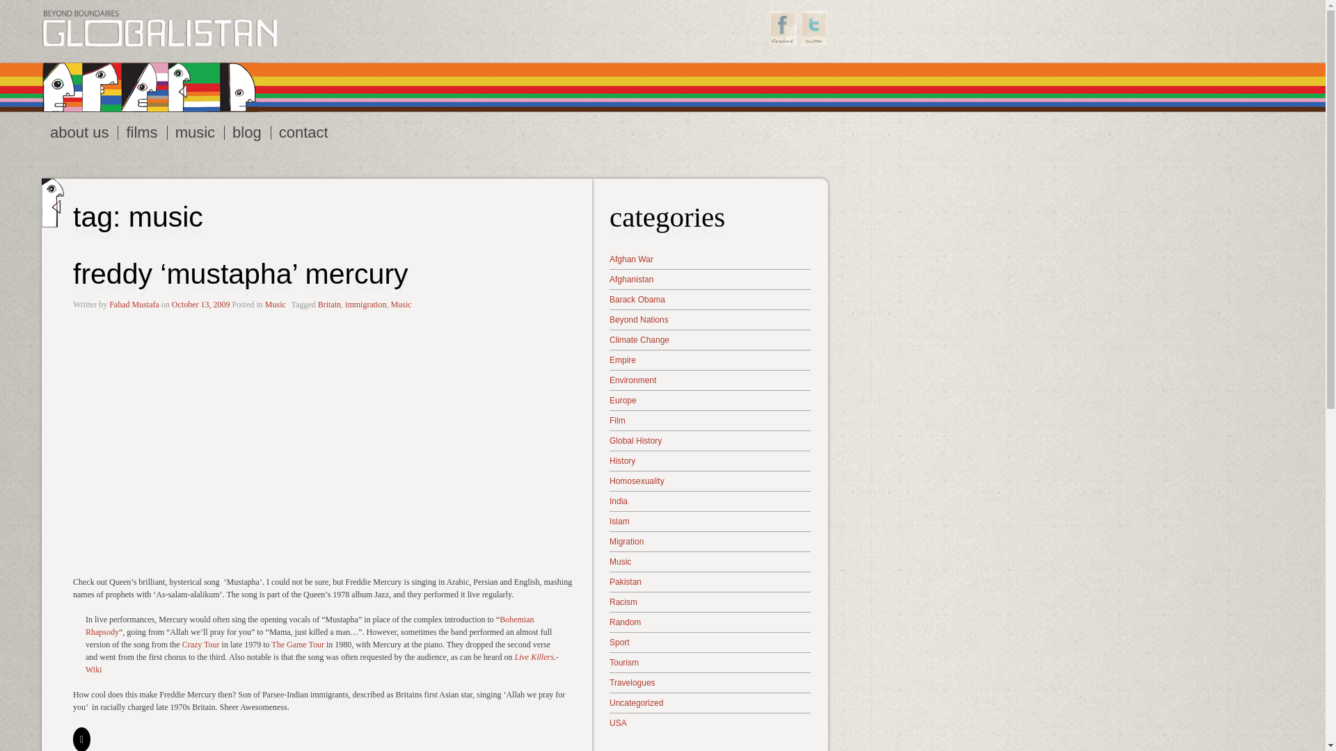  I want to click on The Game Tour, so click(298, 645).